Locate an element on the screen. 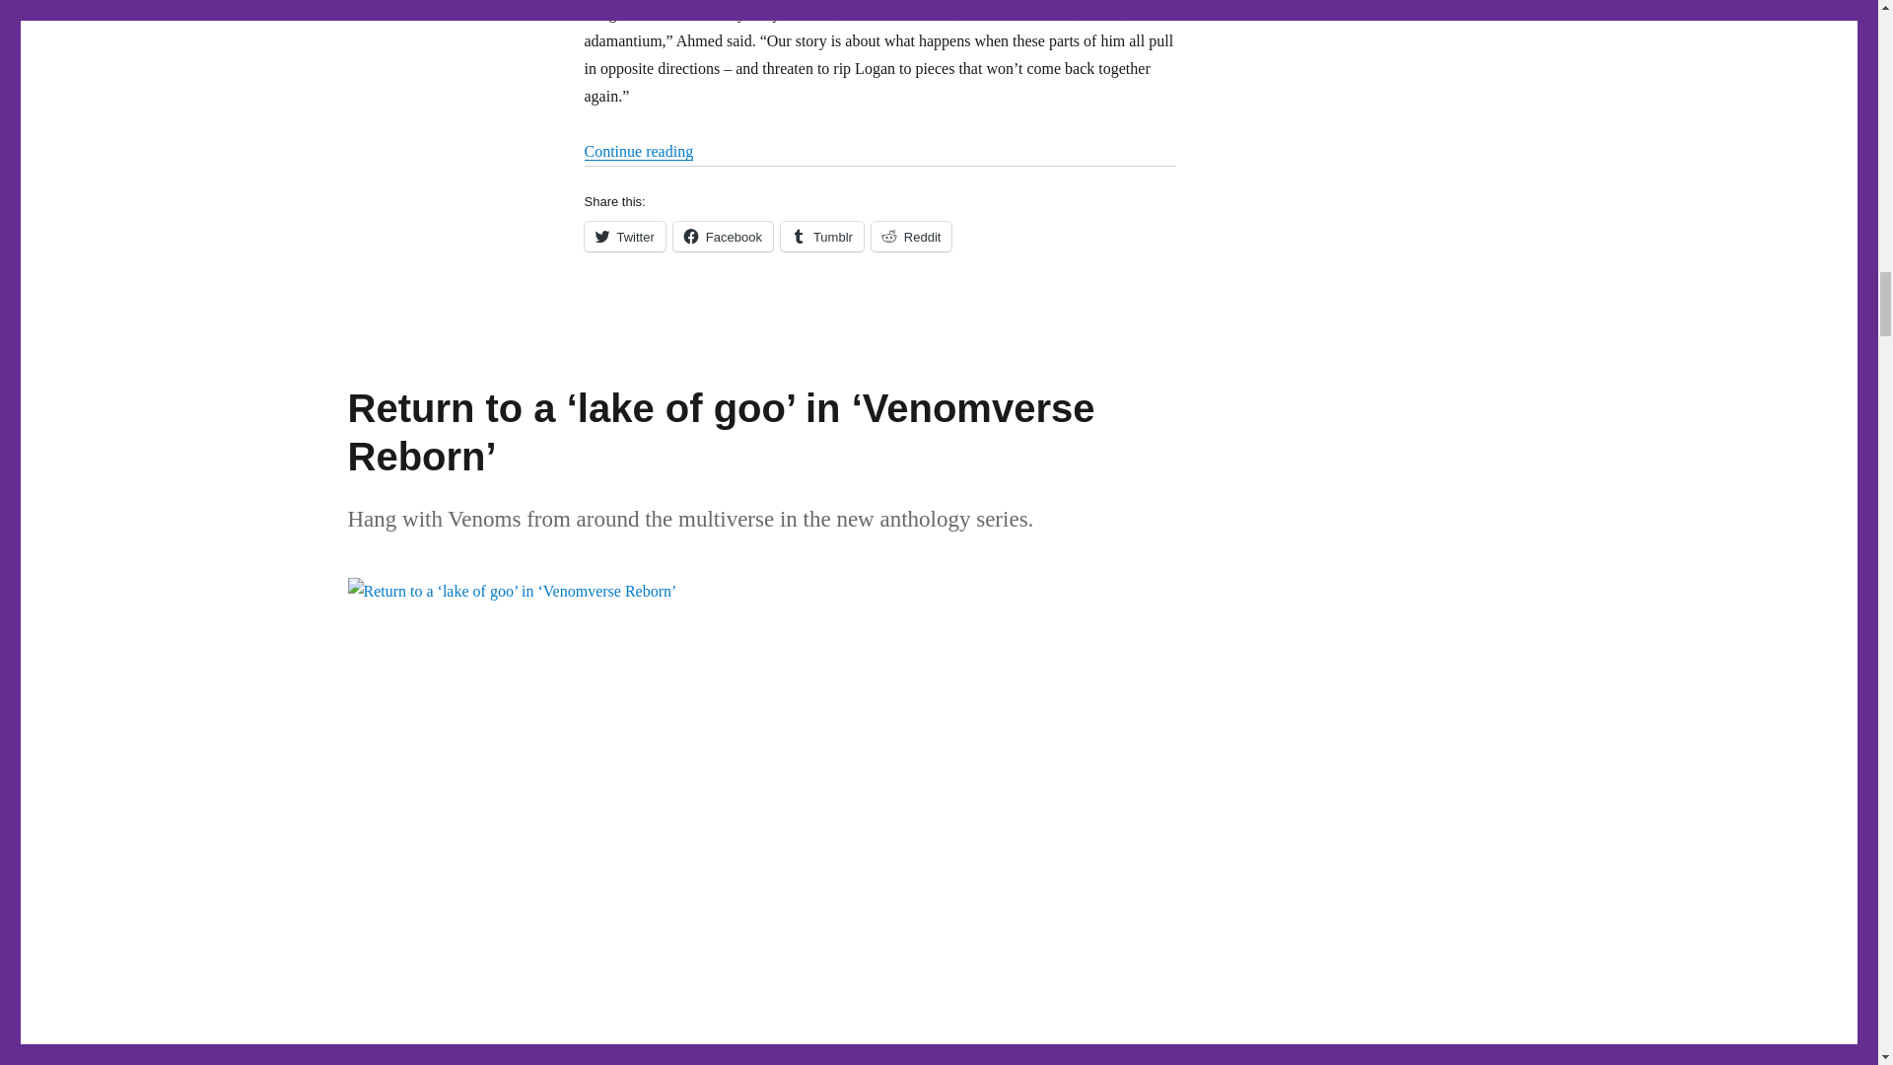 Image resolution: width=1893 pixels, height=1065 pixels. Click to share on Tumblr is located at coordinates (821, 236).